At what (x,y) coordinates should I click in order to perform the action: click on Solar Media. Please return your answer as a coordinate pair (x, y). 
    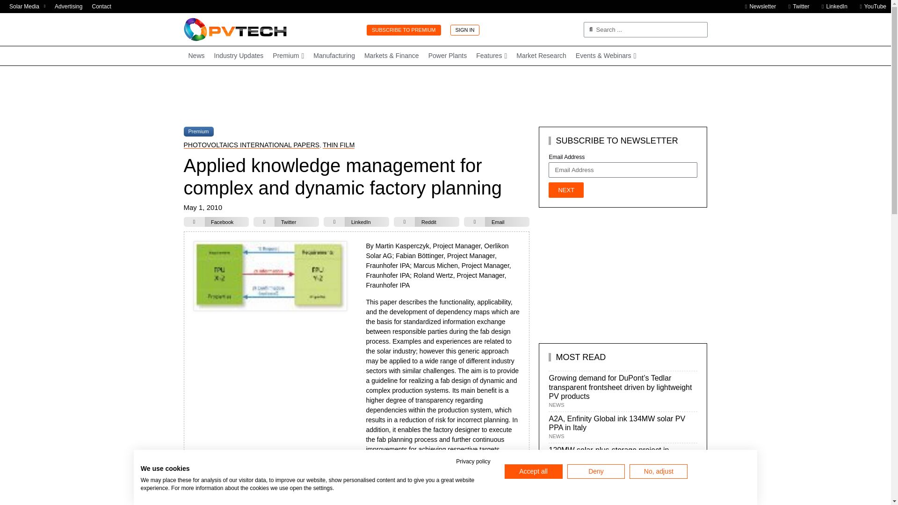
    Looking at the image, I should click on (27, 7).